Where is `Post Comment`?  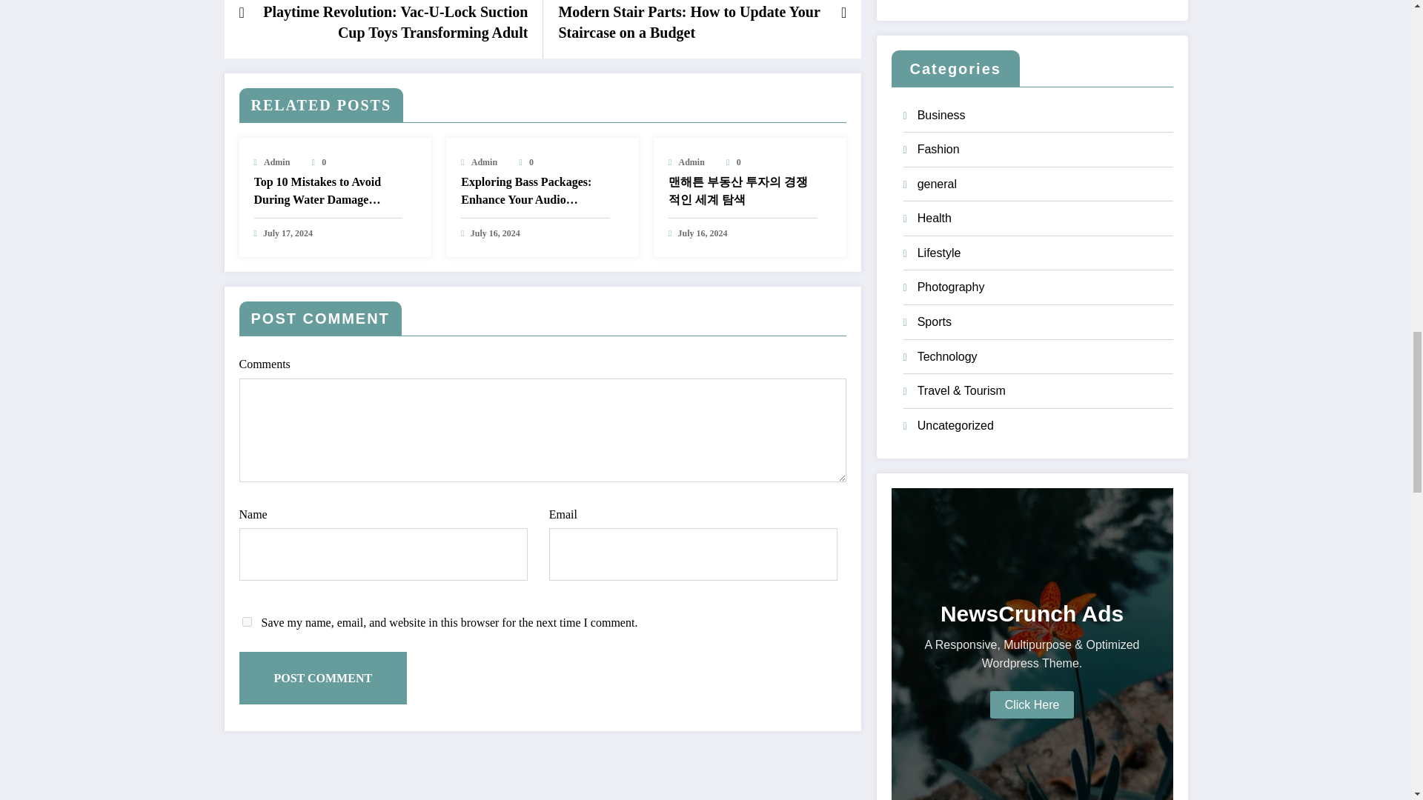
Post Comment is located at coordinates (323, 678).